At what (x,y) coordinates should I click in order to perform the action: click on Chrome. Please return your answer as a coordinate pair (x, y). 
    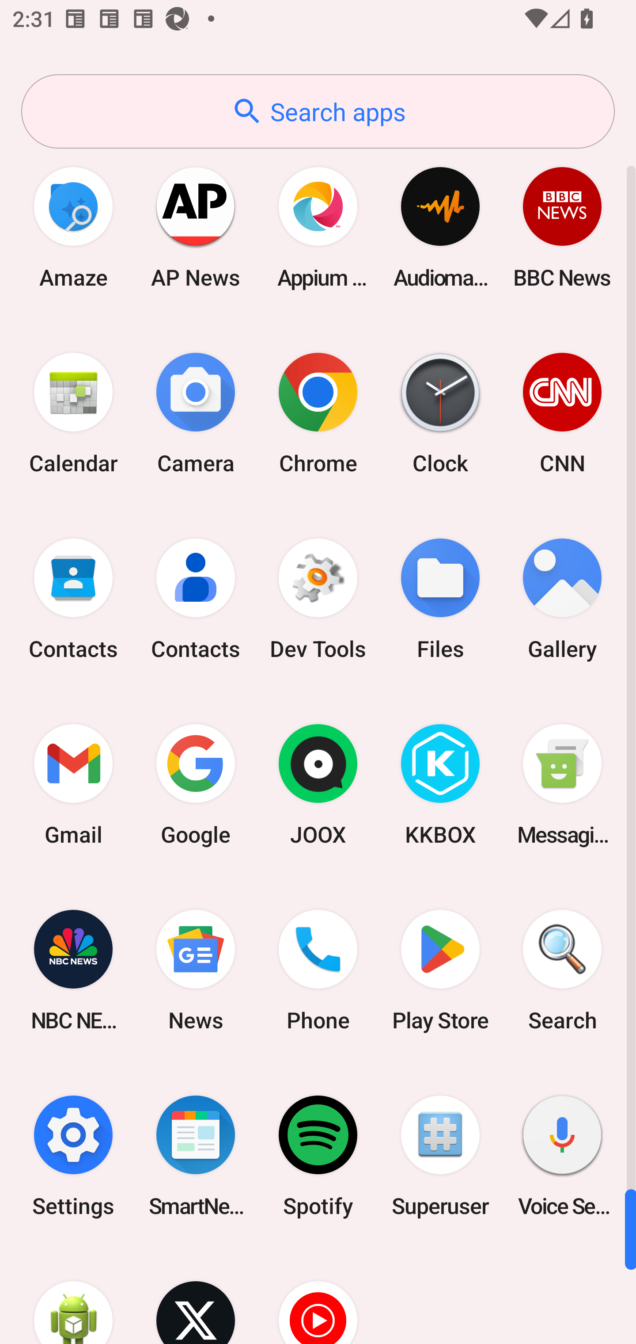
    Looking at the image, I should click on (318, 413).